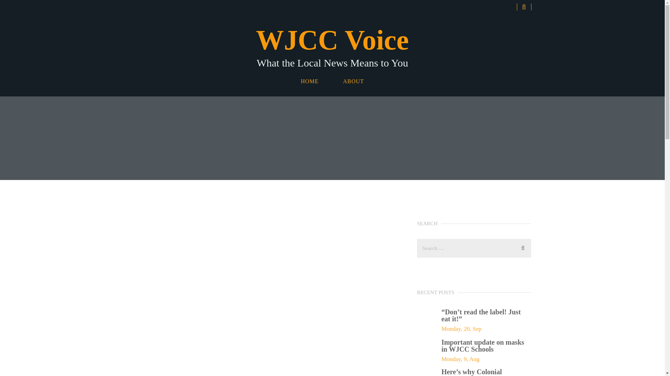 This screenshot has height=376, width=670. I want to click on Search, so click(353, 81).